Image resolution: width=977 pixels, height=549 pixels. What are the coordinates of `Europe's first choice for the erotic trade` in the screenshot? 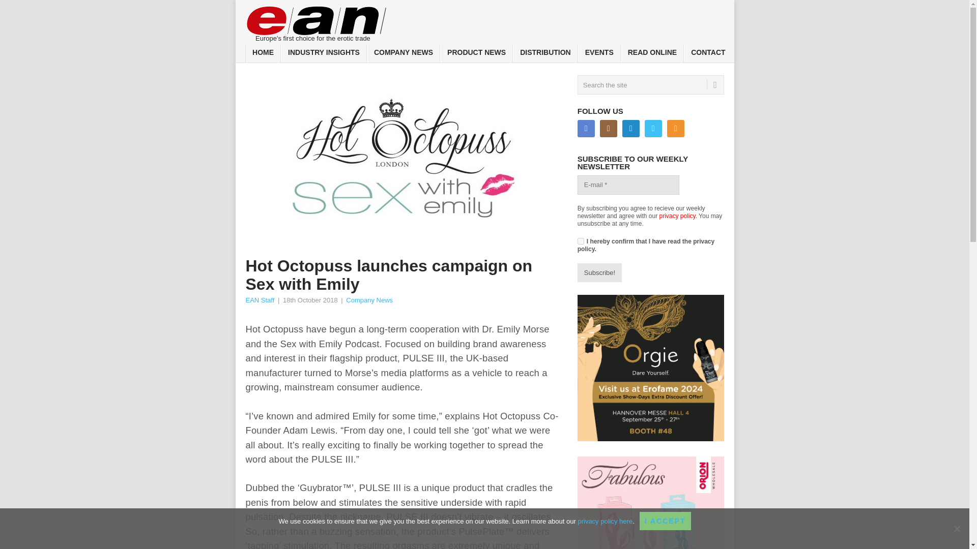 It's located at (317, 21).